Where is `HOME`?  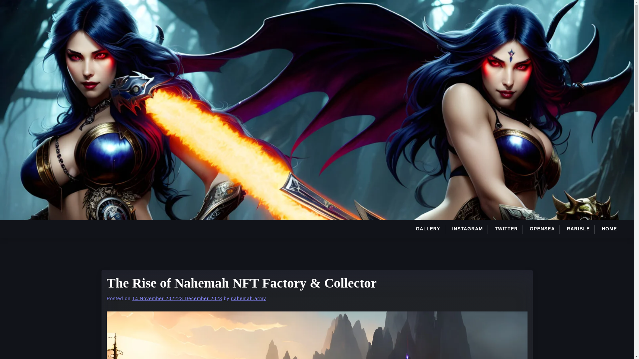
HOME is located at coordinates (609, 229).